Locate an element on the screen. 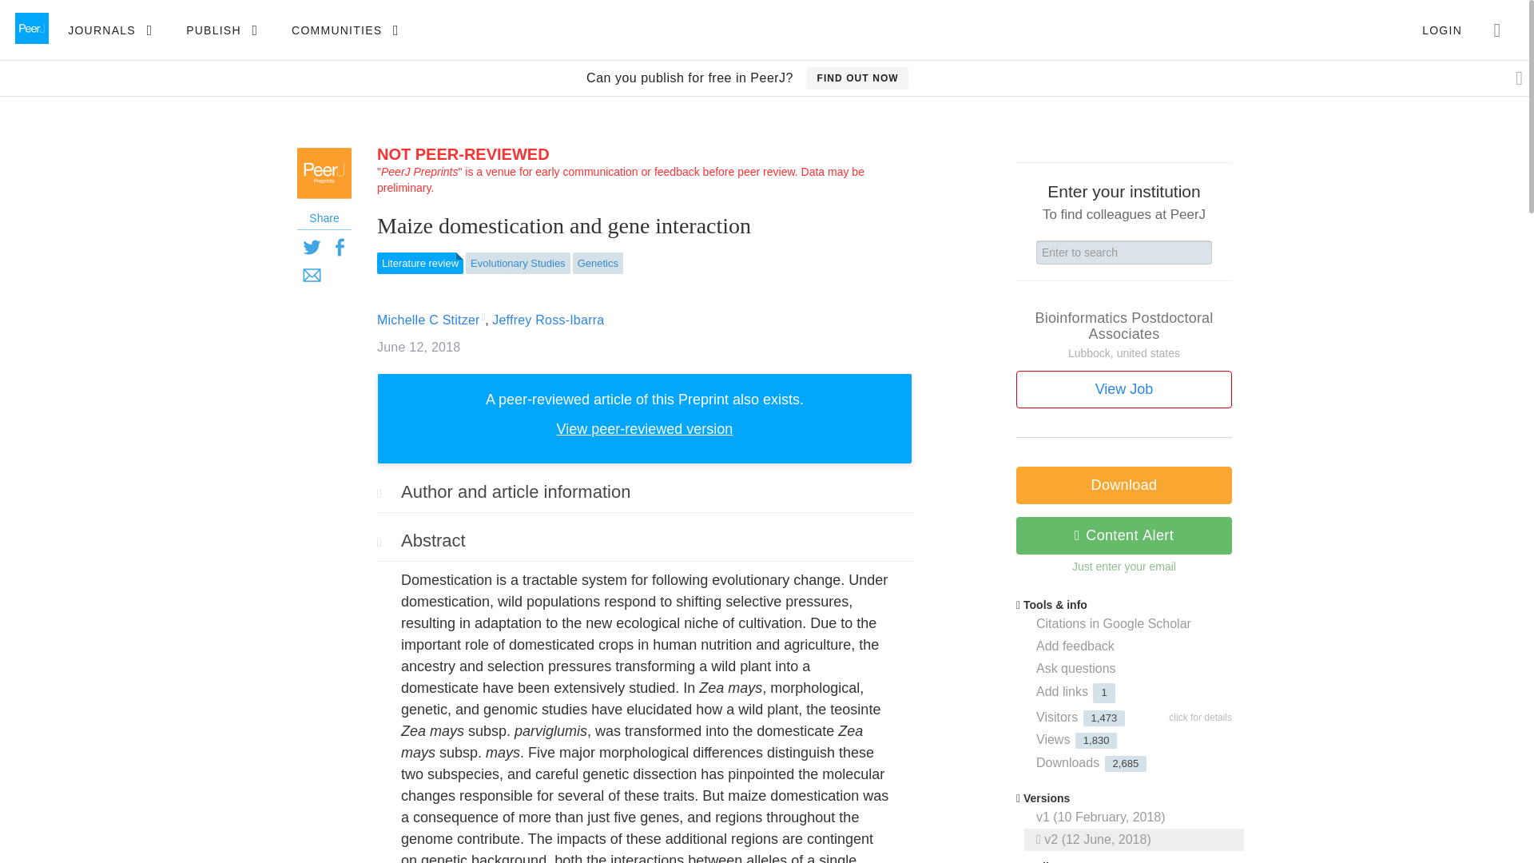  Facebook is located at coordinates (339, 247).